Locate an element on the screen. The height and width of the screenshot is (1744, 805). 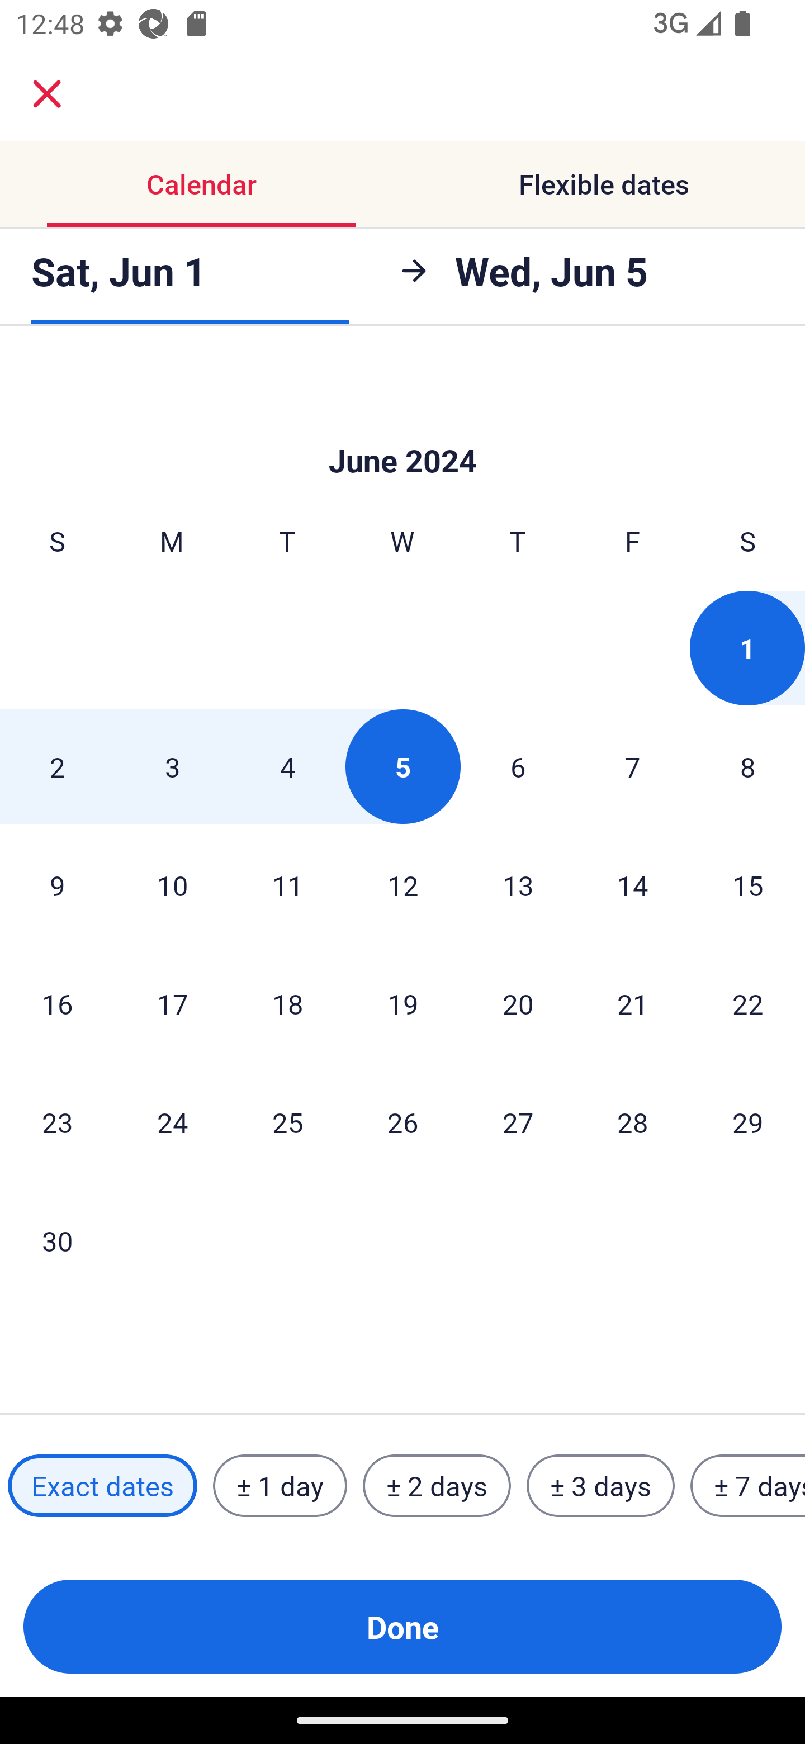
30 Sunday, June 30, 2024 is located at coordinates (57, 1241).